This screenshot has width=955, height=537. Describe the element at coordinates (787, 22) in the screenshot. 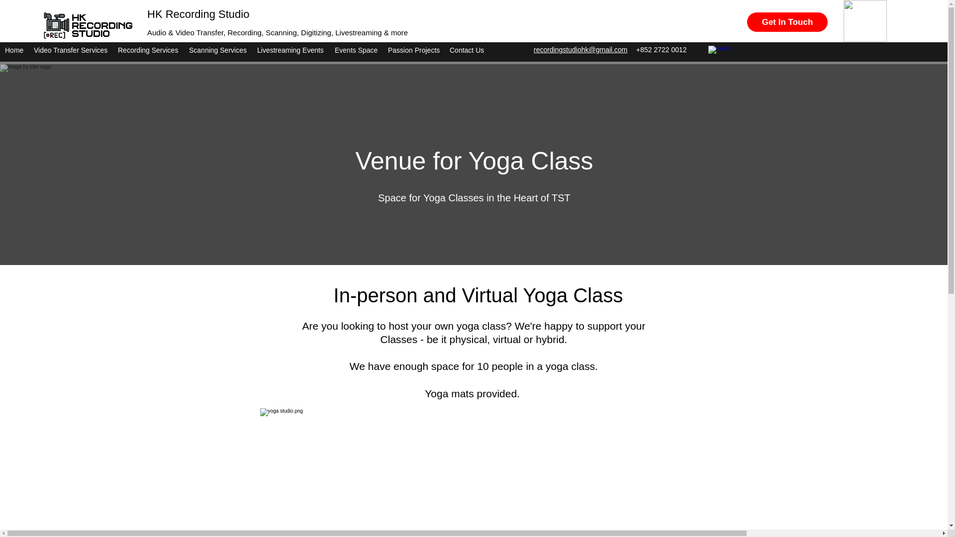

I see `Get In Touch` at that location.